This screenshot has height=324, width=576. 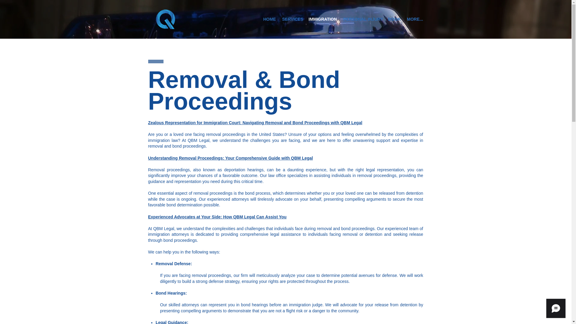 What do you see at coordinates (292, 19) in the screenshot?
I see `SERVICES` at bounding box center [292, 19].